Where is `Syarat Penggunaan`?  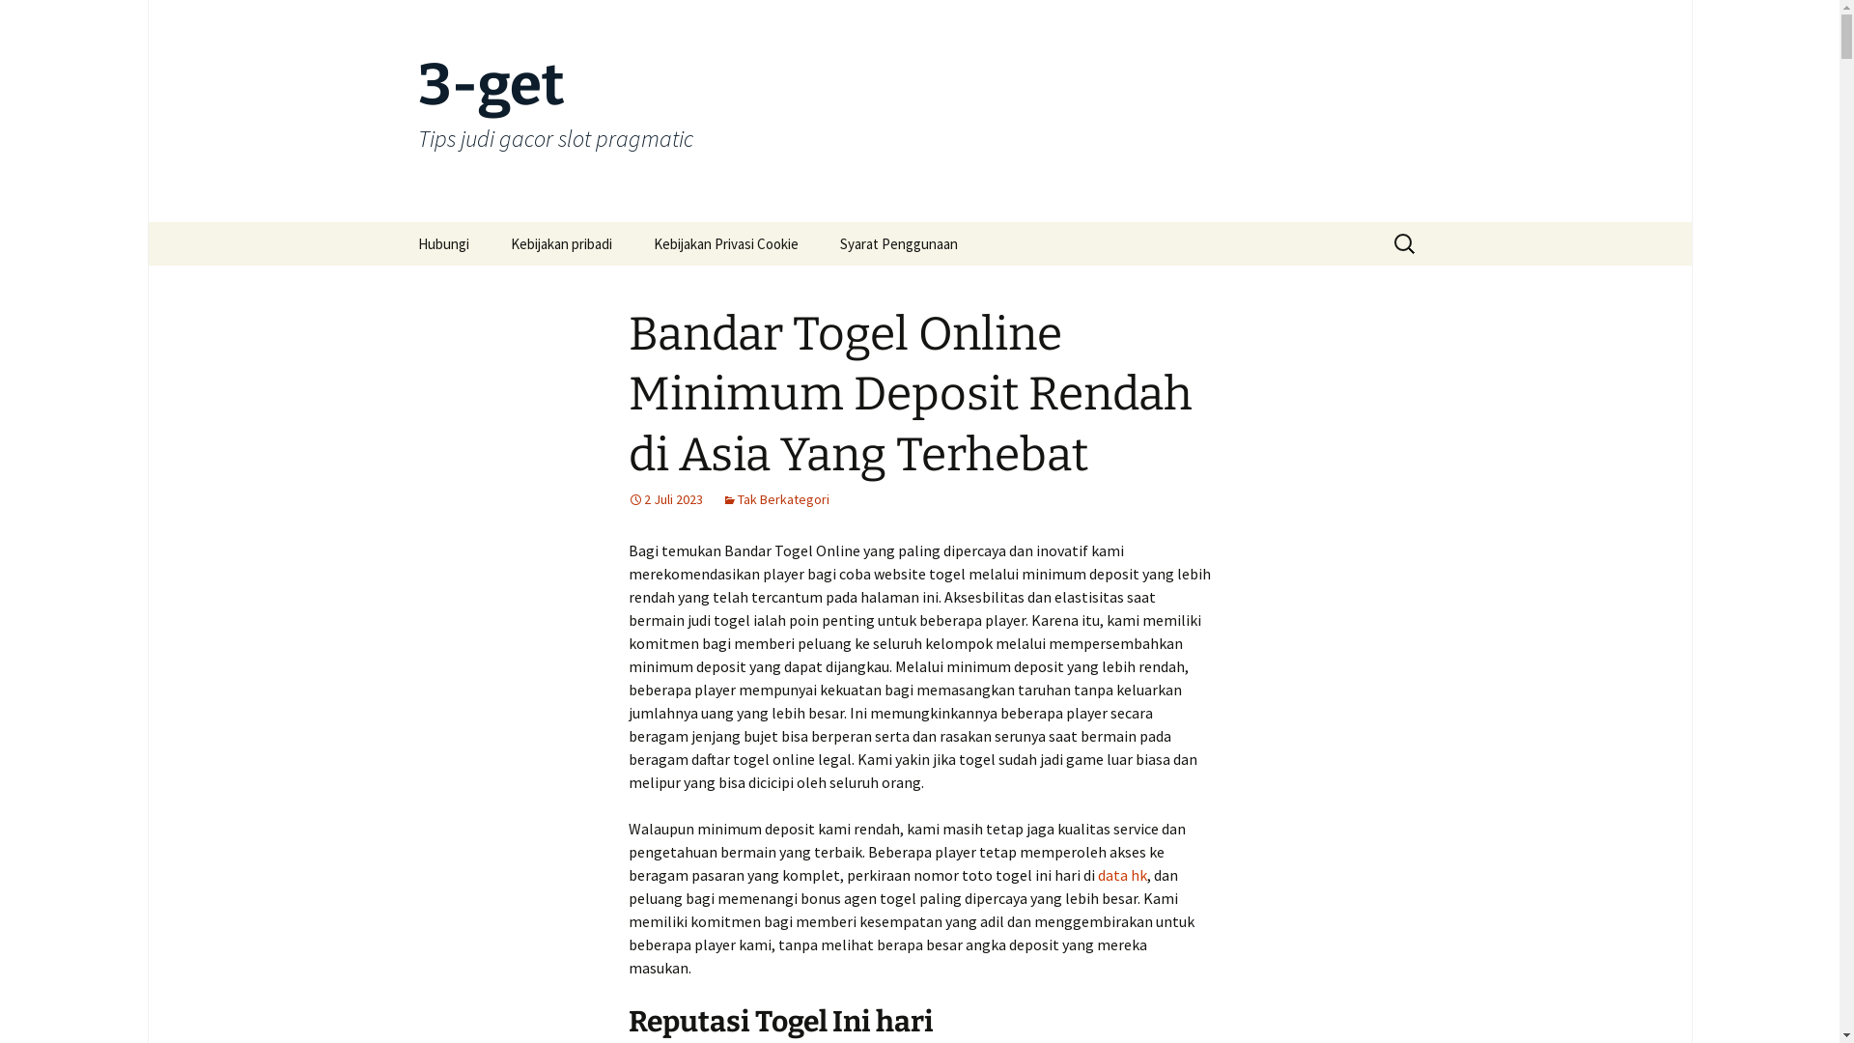 Syarat Penggunaan is located at coordinates (899, 243).